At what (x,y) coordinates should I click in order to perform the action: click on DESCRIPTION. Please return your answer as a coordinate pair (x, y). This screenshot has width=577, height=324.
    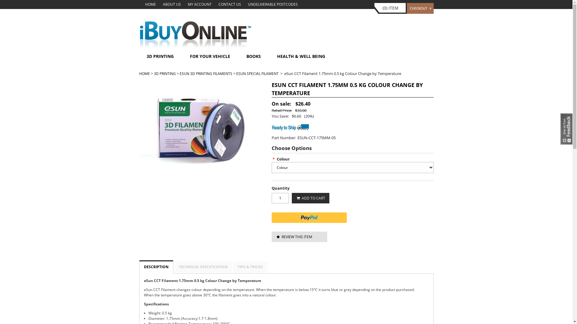
    Looking at the image, I should click on (156, 266).